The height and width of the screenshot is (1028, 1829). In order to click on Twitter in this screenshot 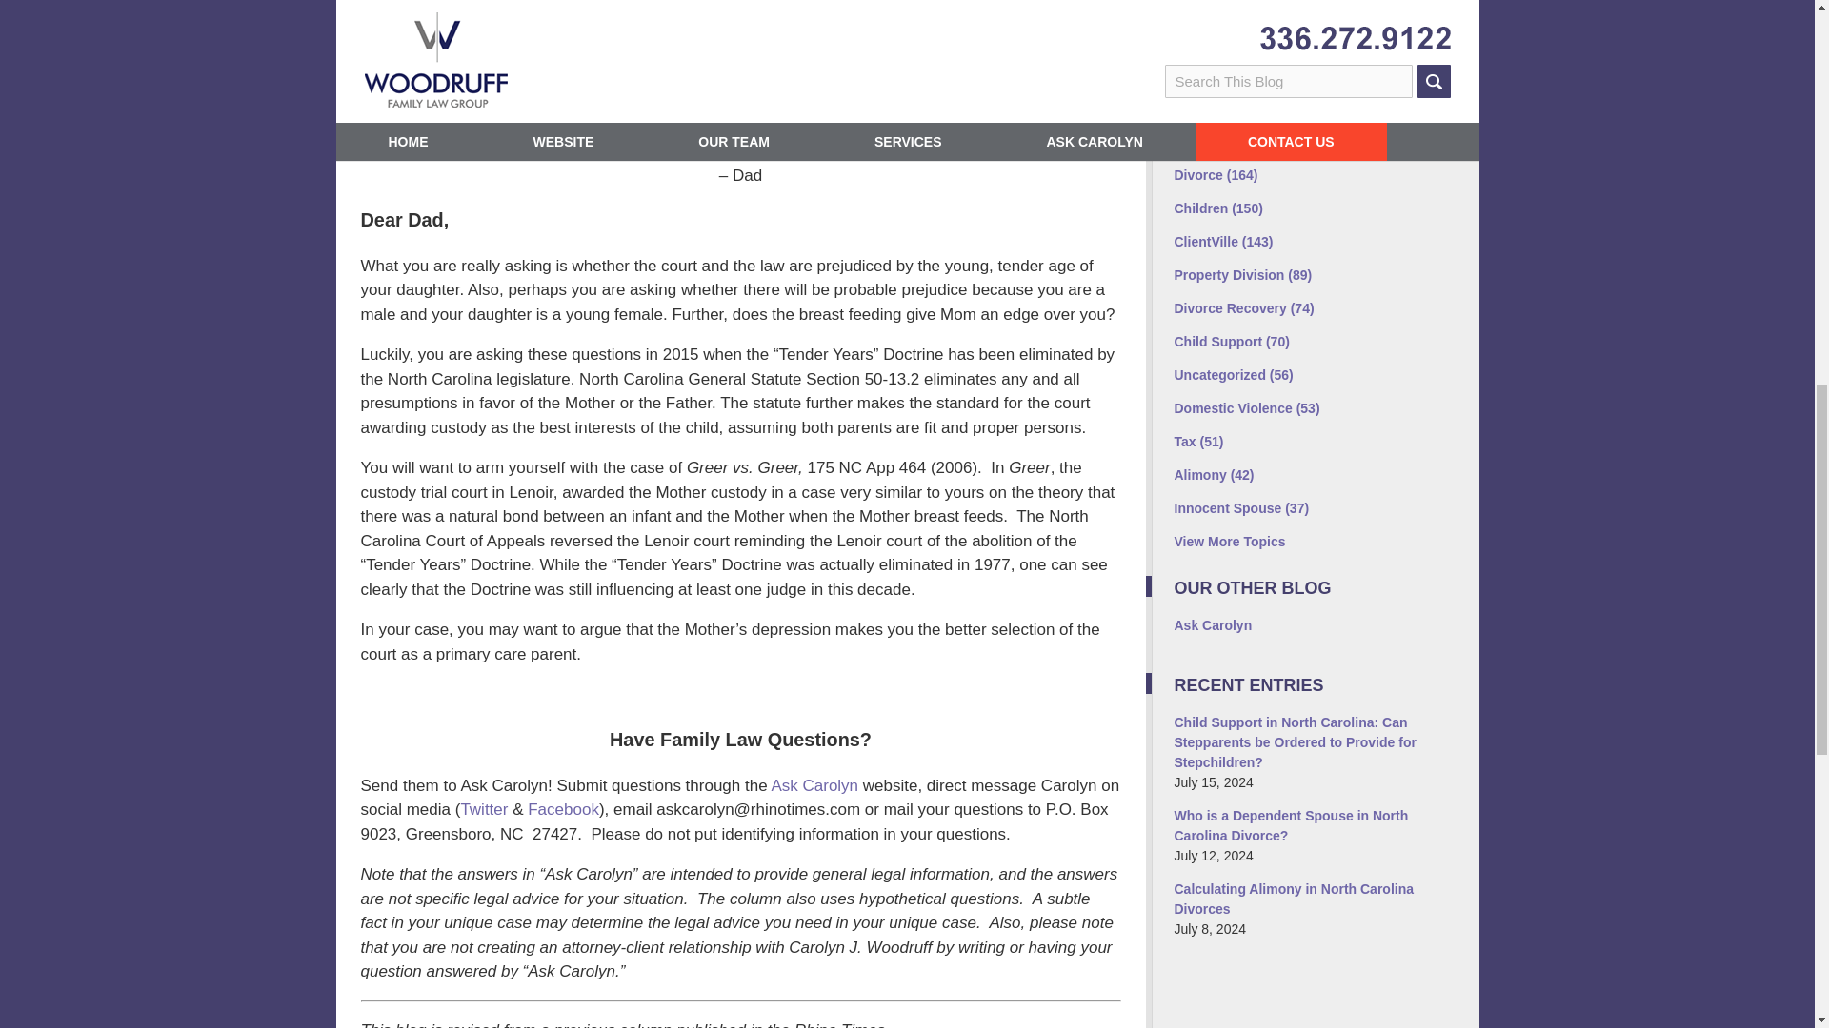, I will do `click(1233, 40)`.